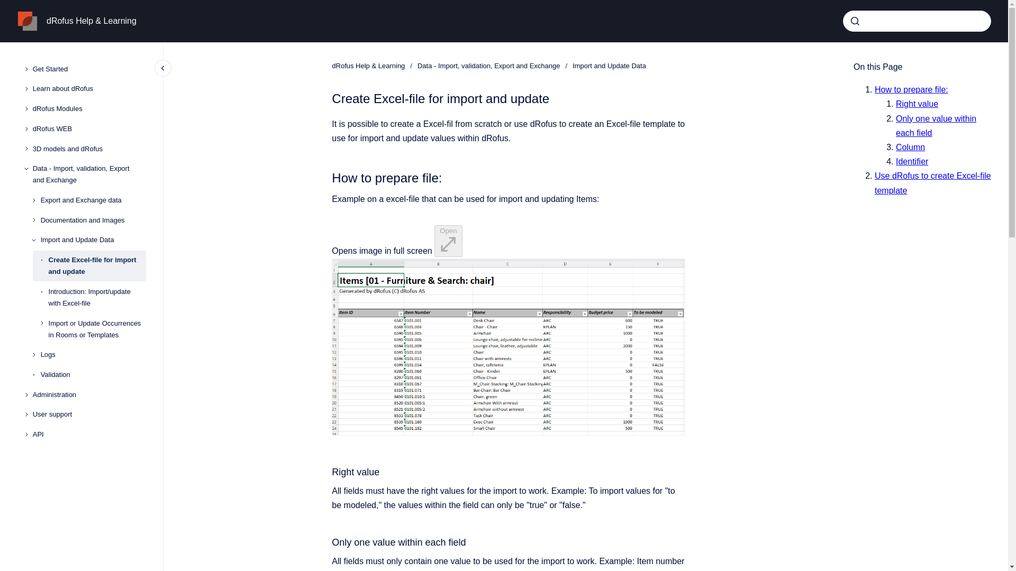 Image resolution: width=1016 pixels, height=571 pixels. What do you see at coordinates (89, 394) in the screenshot?
I see `Administration` at bounding box center [89, 394].